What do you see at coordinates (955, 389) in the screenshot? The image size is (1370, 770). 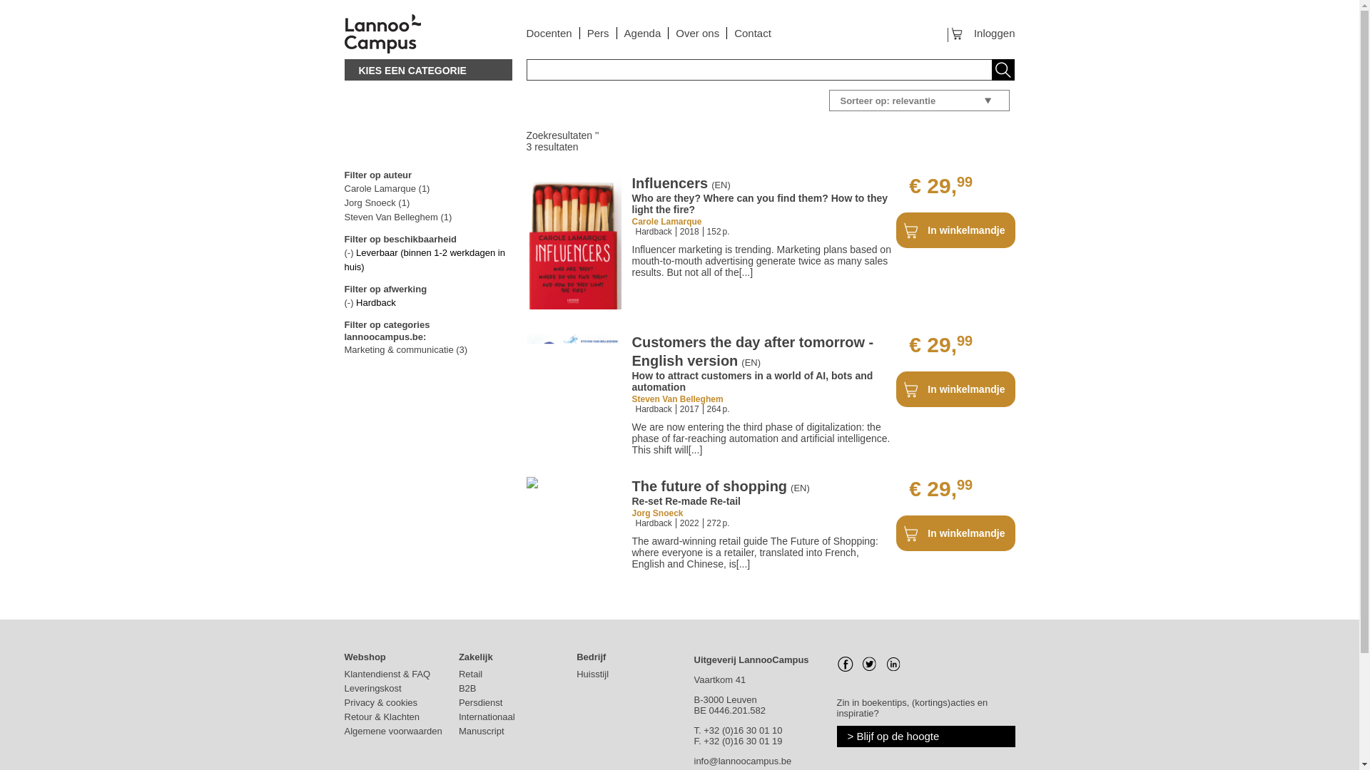 I see `In winkelmandje` at bounding box center [955, 389].